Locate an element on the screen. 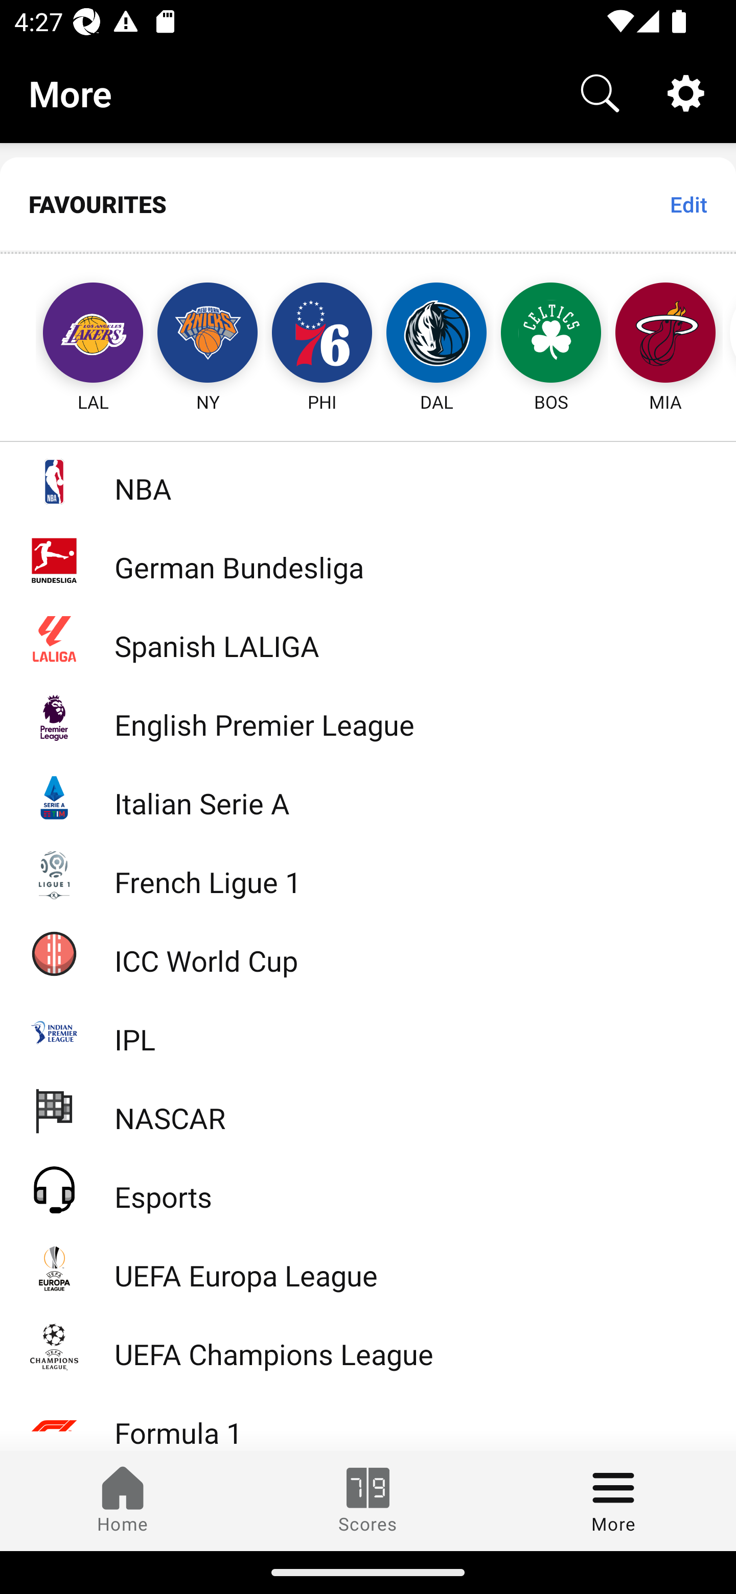 The width and height of the screenshot is (736, 1594). English Premier League is located at coordinates (368, 717).